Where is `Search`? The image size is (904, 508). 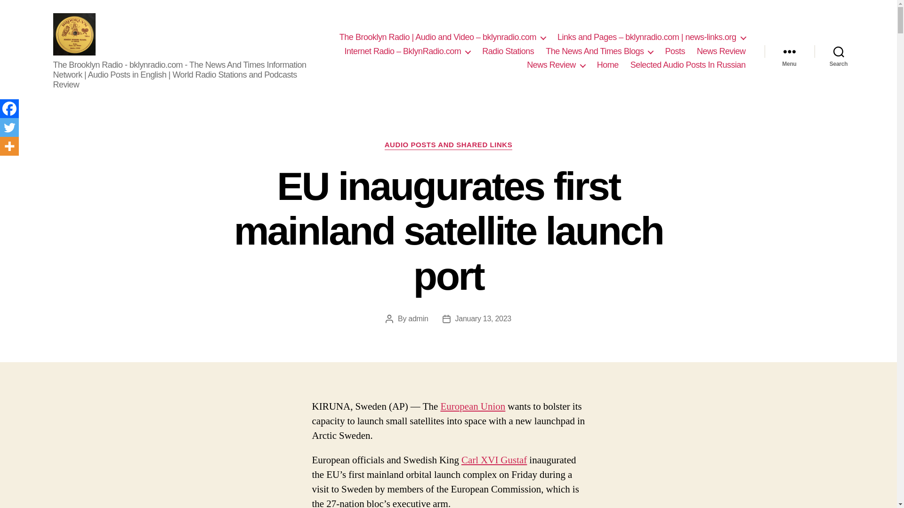
Search is located at coordinates (839, 51).